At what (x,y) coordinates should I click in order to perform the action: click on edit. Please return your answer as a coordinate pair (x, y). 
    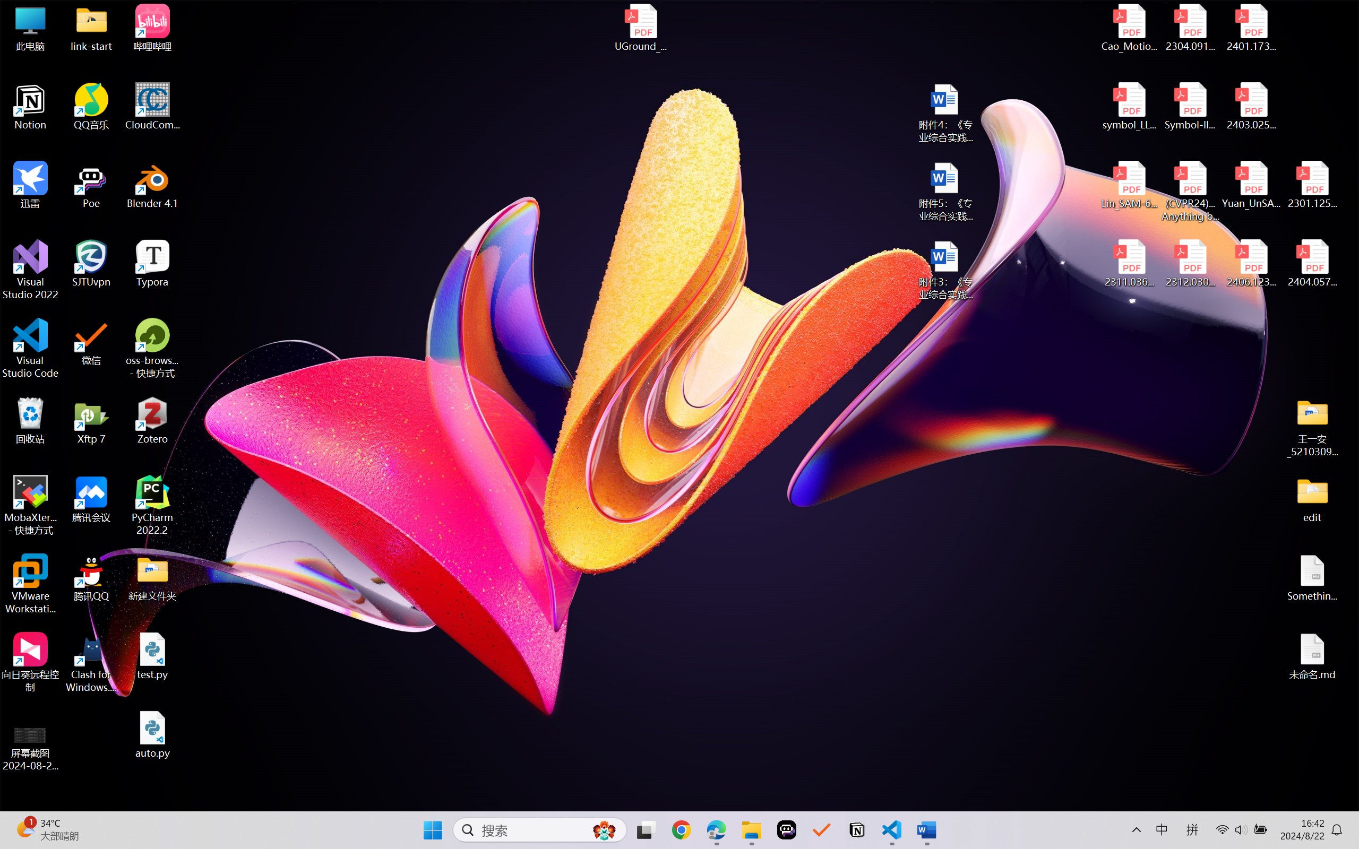
    Looking at the image, I should click on (1312, 499).